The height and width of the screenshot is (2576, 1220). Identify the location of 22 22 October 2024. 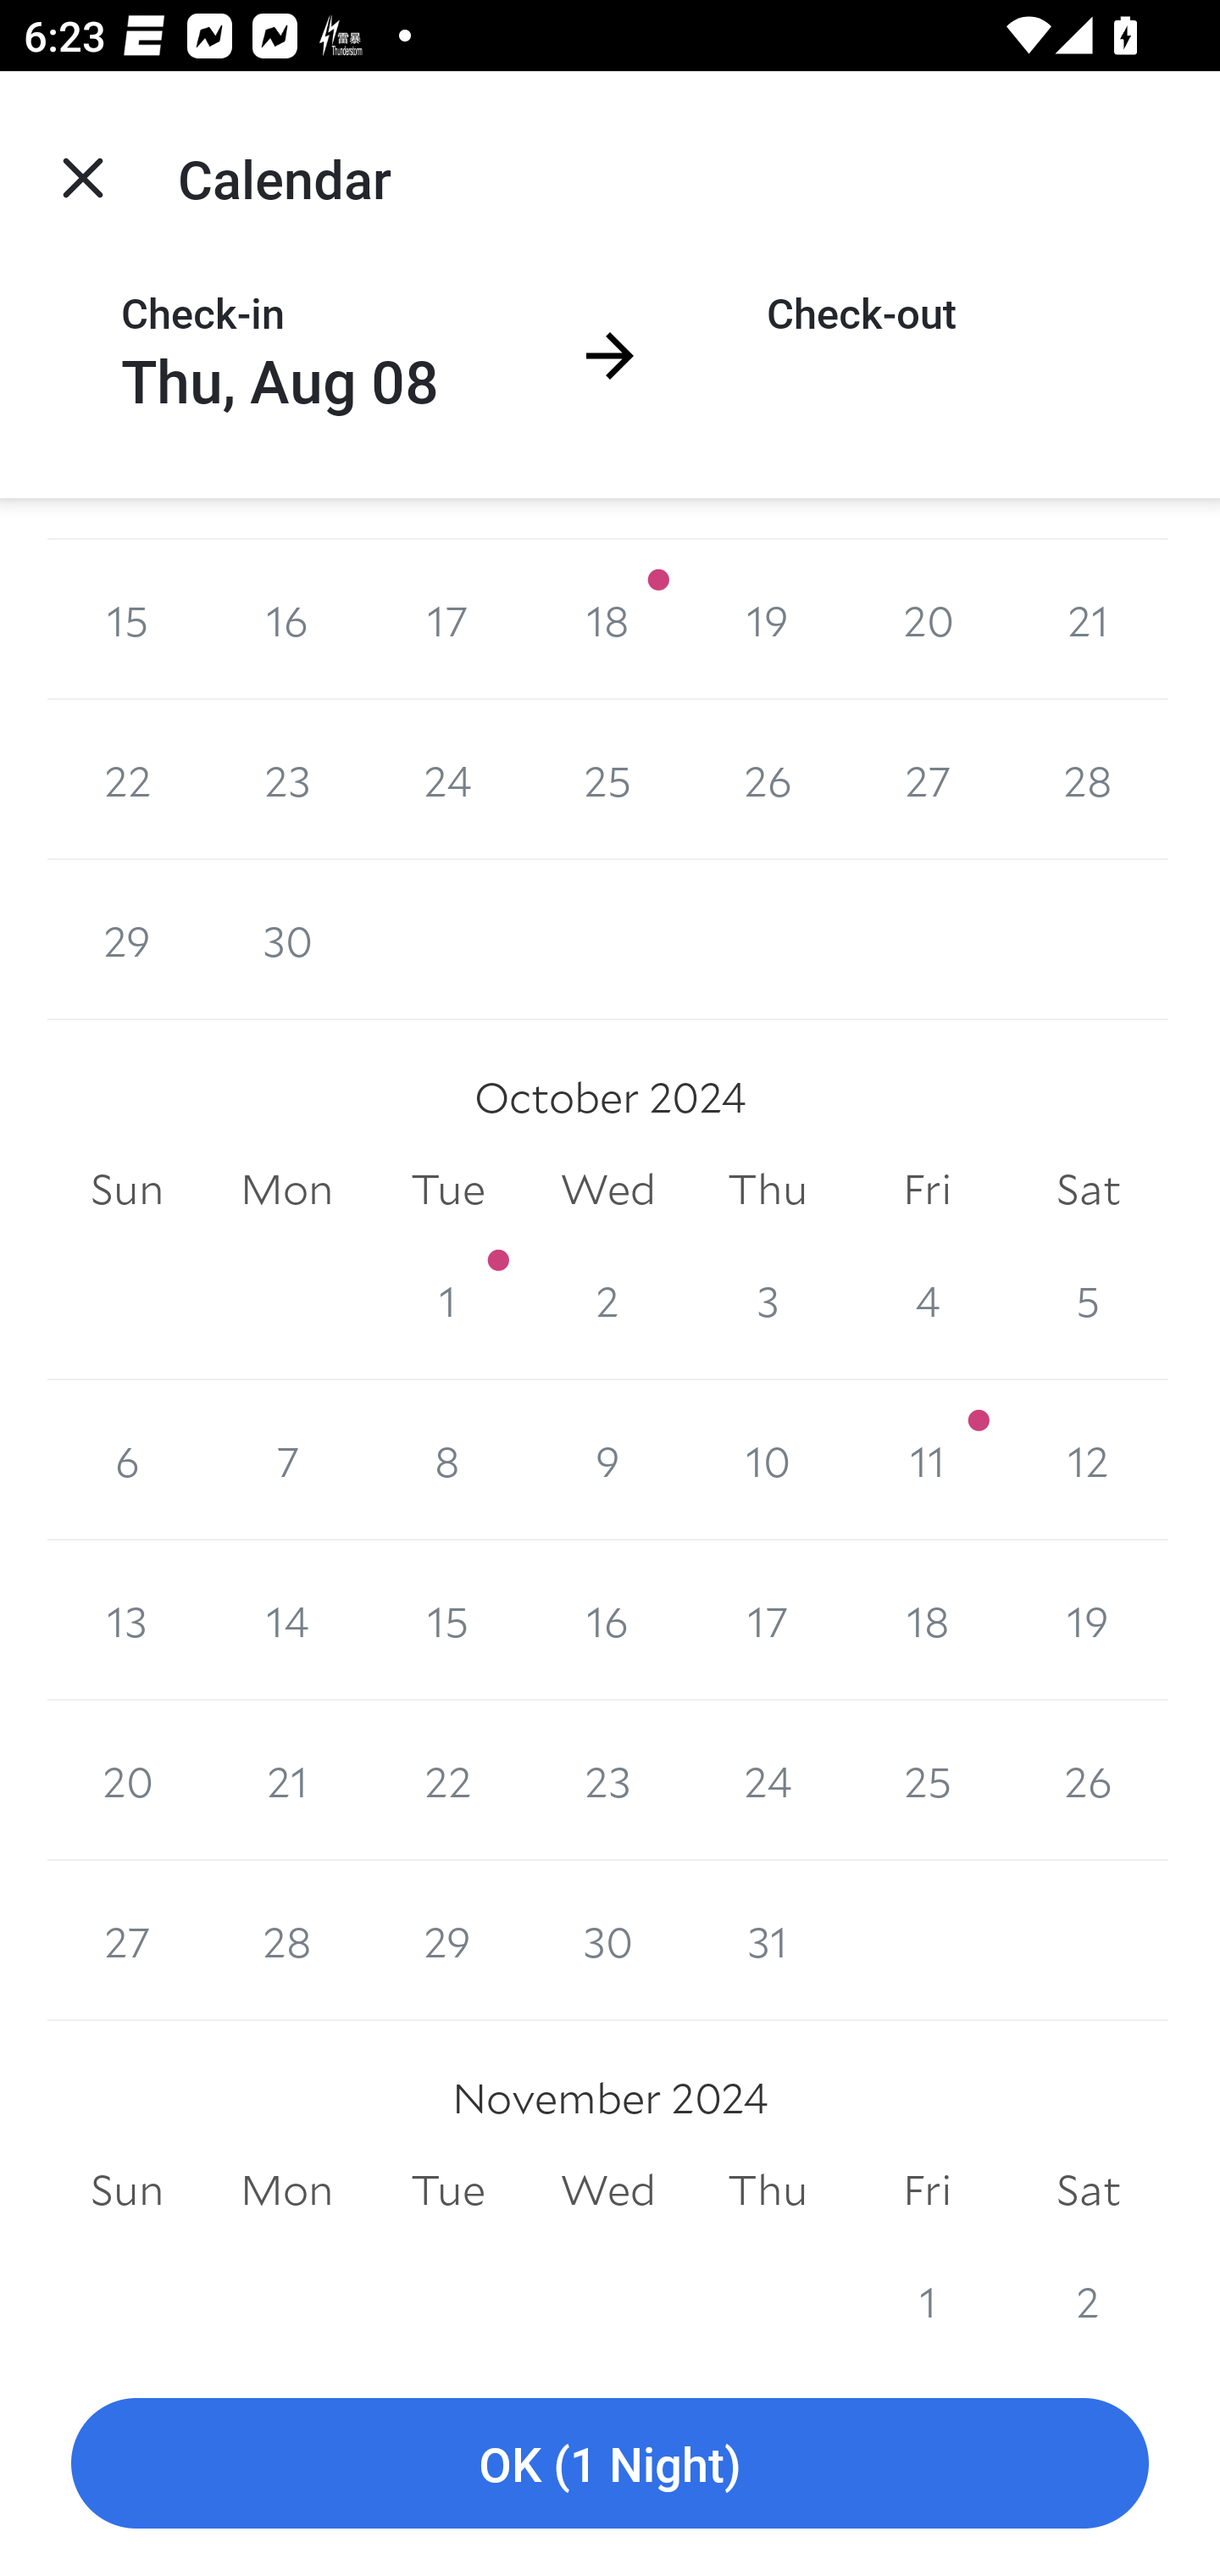
(447, 1779).